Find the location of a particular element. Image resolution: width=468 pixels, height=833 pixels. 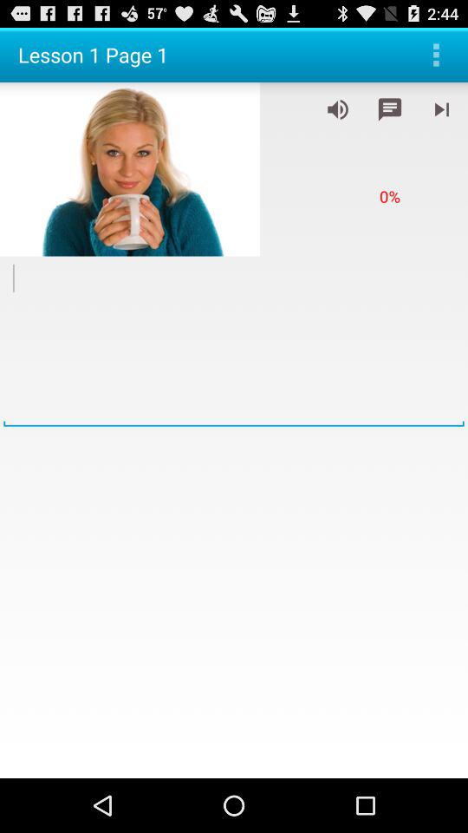

play next audio is located at coordinates (442, 109).